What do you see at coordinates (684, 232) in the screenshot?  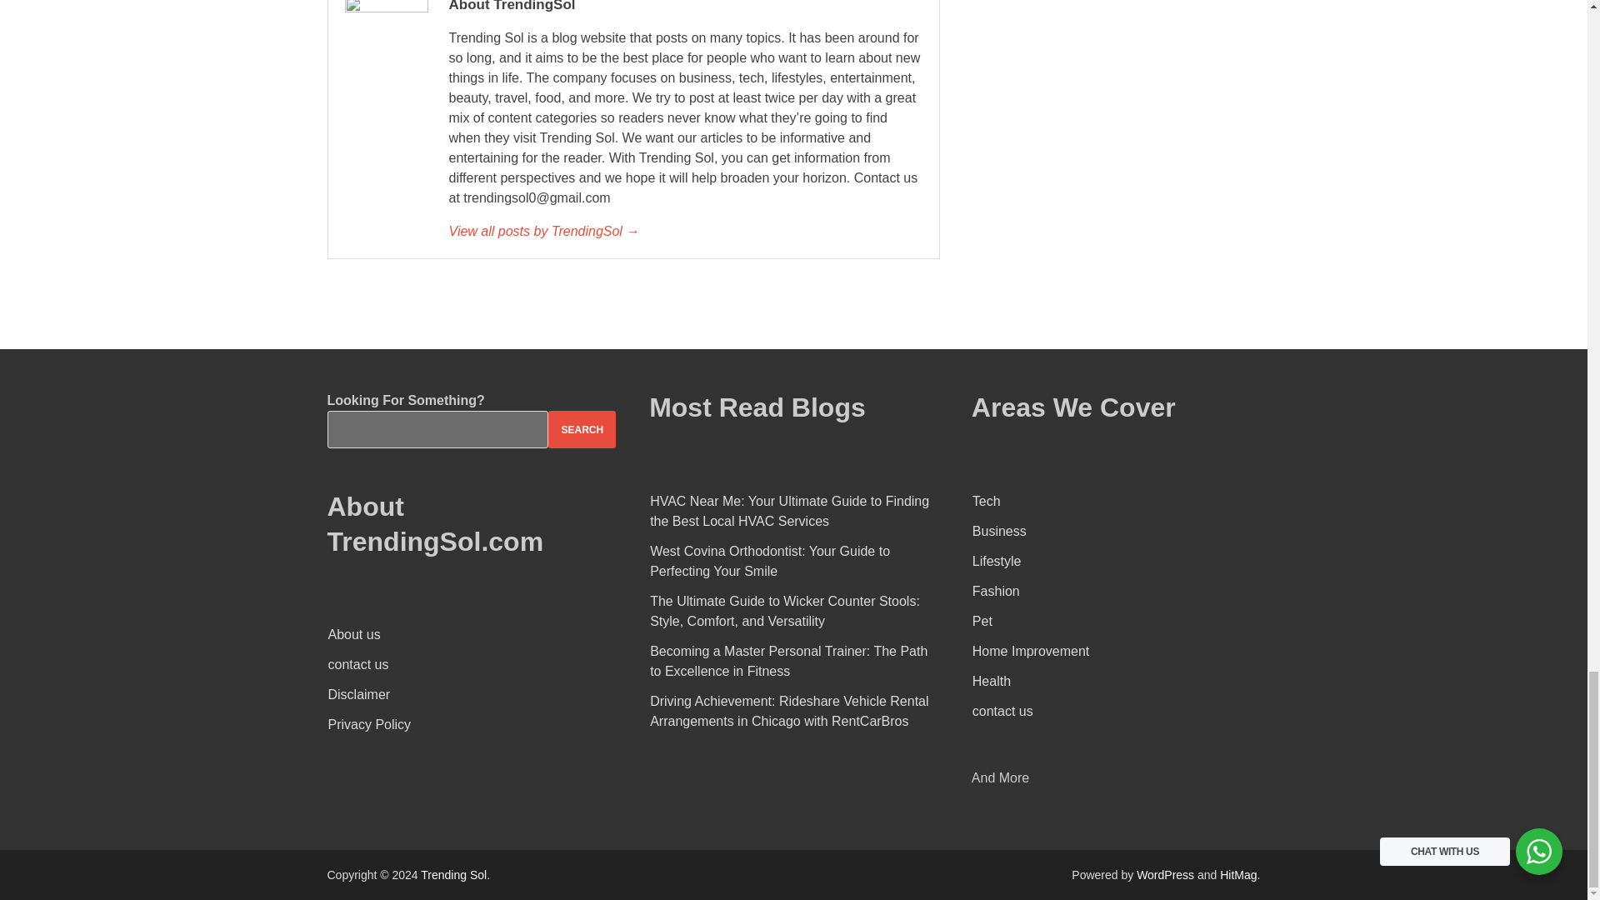 I see `TrendingSol` at bounding box center [684, 232].